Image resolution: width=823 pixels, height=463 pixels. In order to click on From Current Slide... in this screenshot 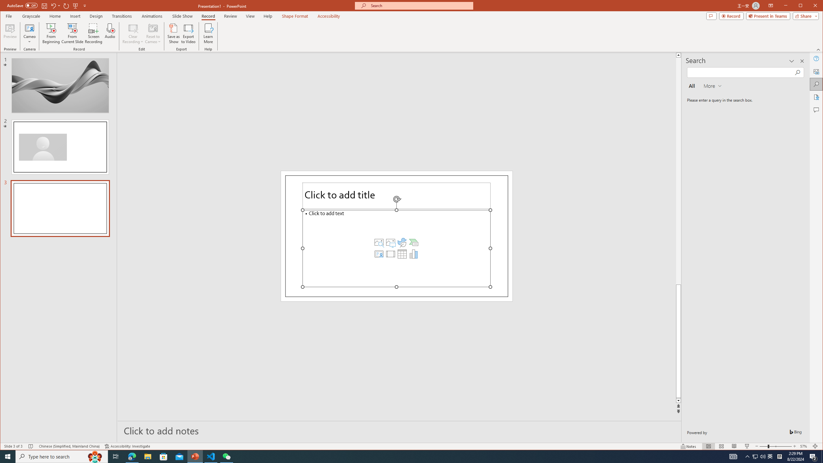, I will do `click(72, 33)`.